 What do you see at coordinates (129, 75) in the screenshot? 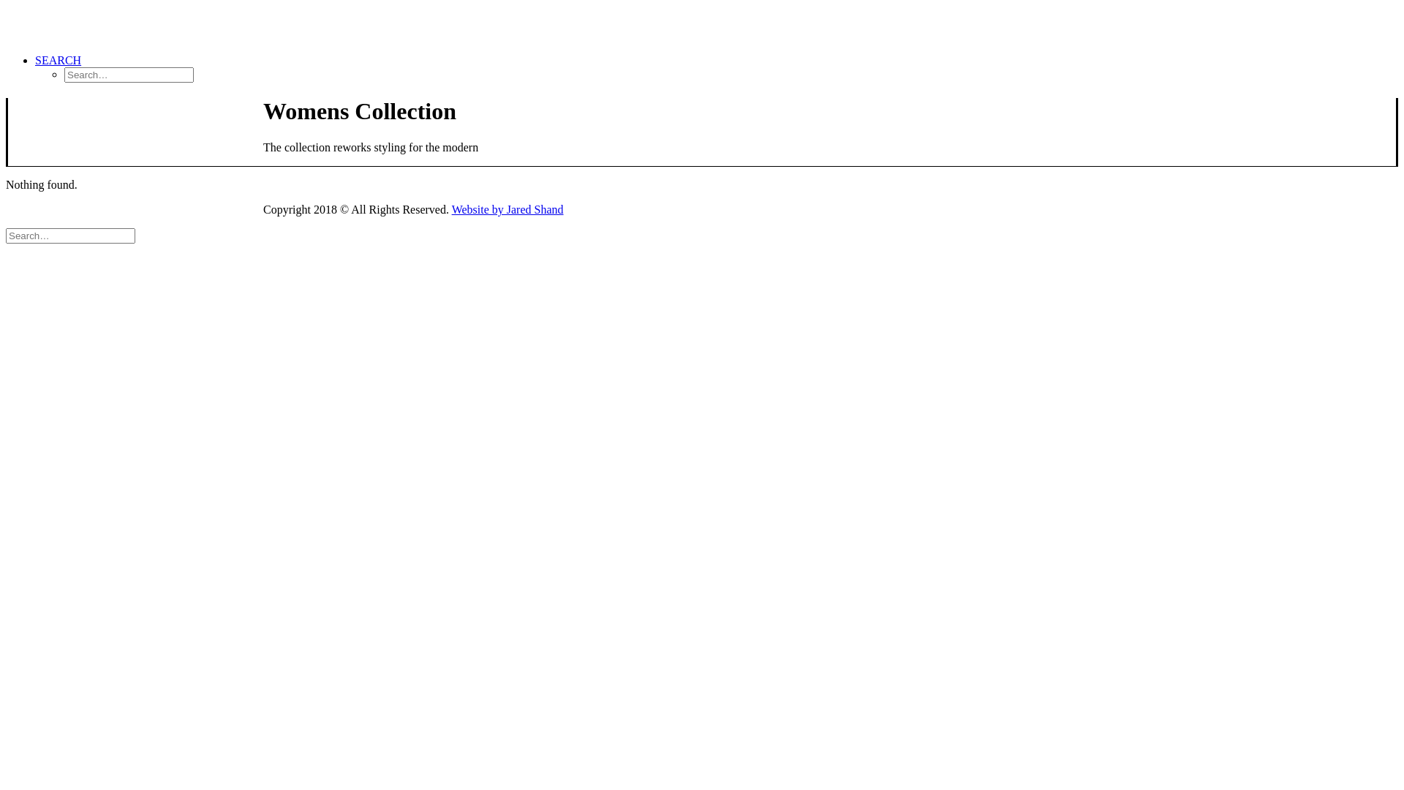
I see `Search for:` at bounding box center [129, 75].